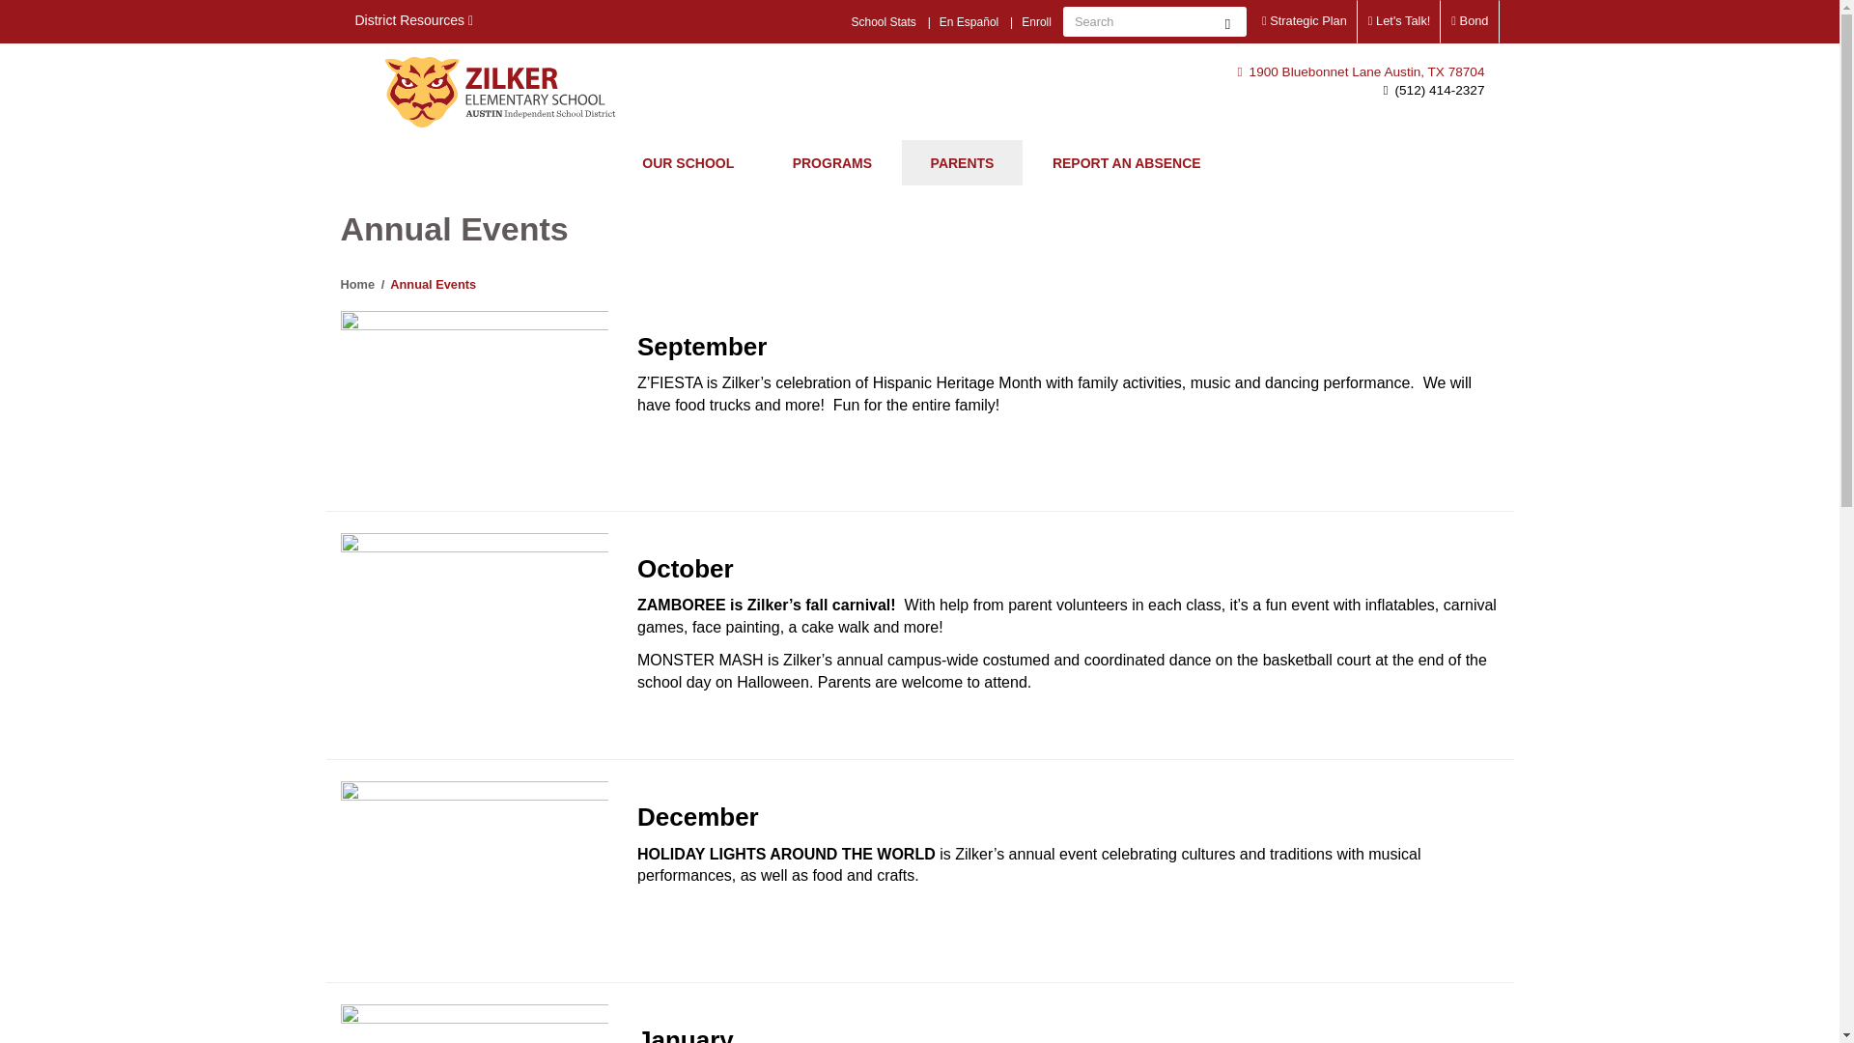 This screenshot has height=1043, width=1854. I want to click on Search, so click(1226, 21).